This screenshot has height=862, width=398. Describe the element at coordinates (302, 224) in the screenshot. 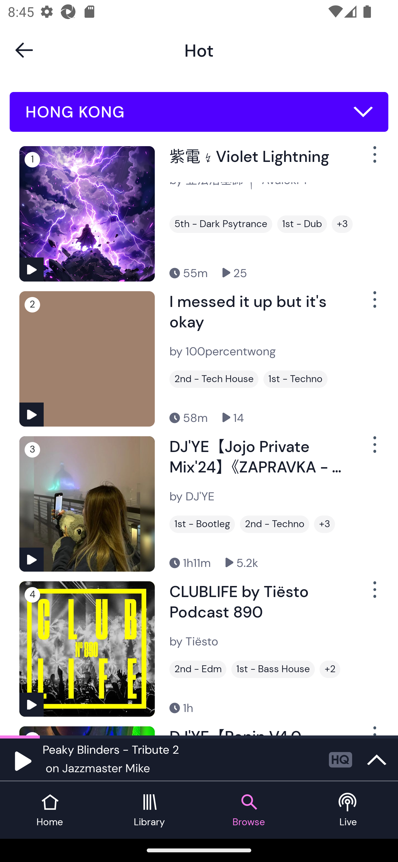

I see `1st - Dub` at that location.